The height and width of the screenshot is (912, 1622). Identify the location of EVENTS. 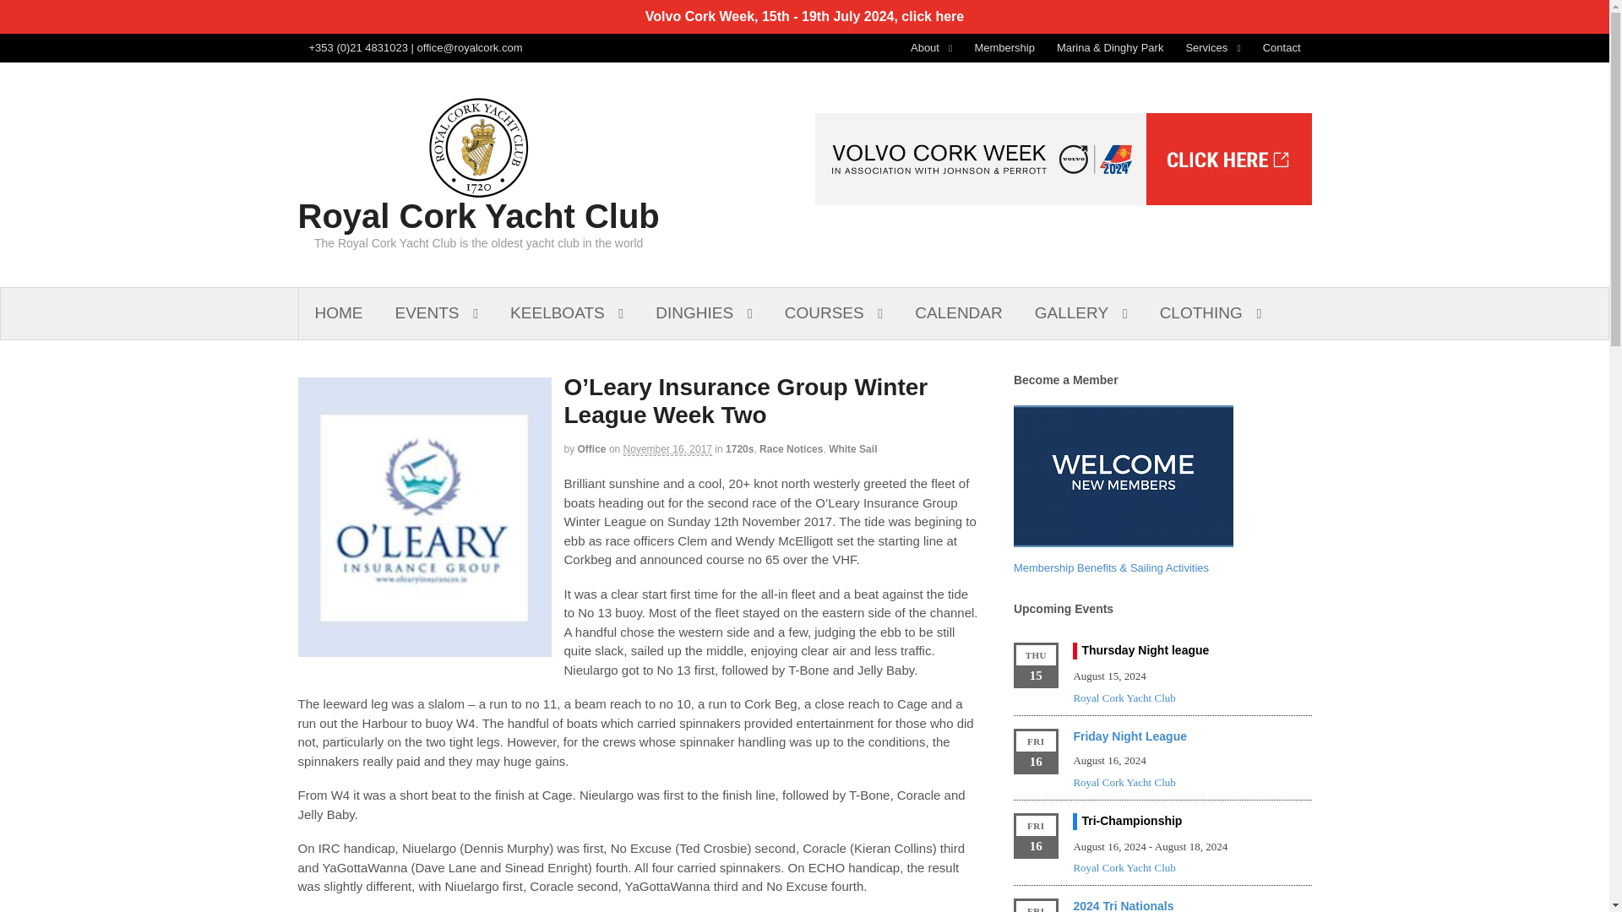
(436, 313).